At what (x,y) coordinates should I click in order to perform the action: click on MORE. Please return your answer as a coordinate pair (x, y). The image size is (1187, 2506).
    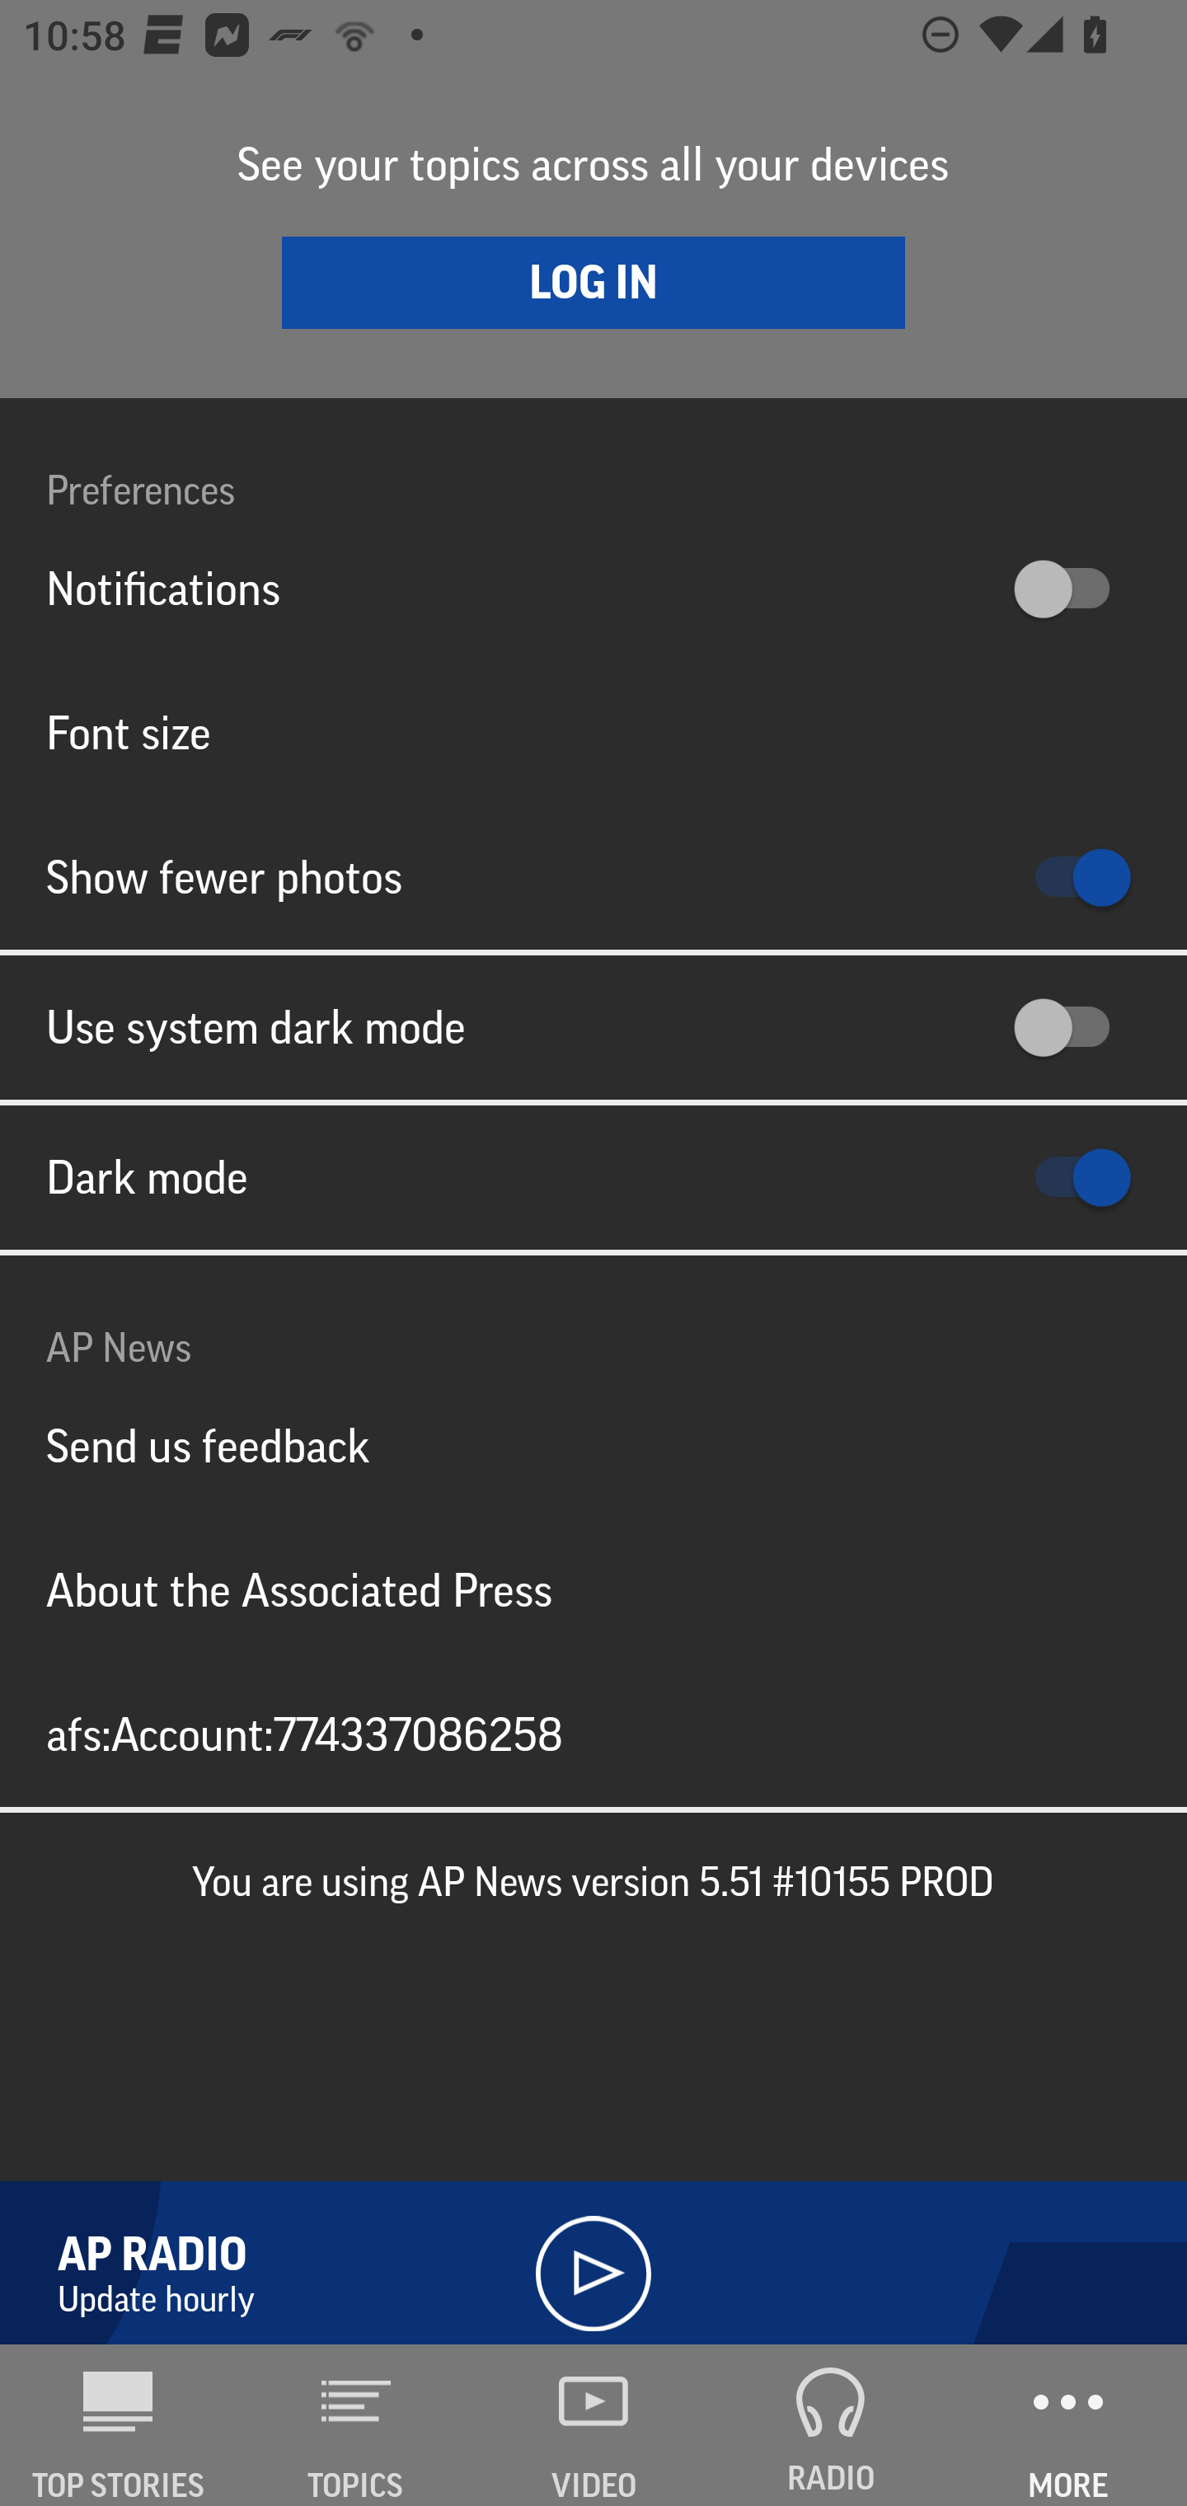
    Looking at the image, I should click on (1068, 2425).